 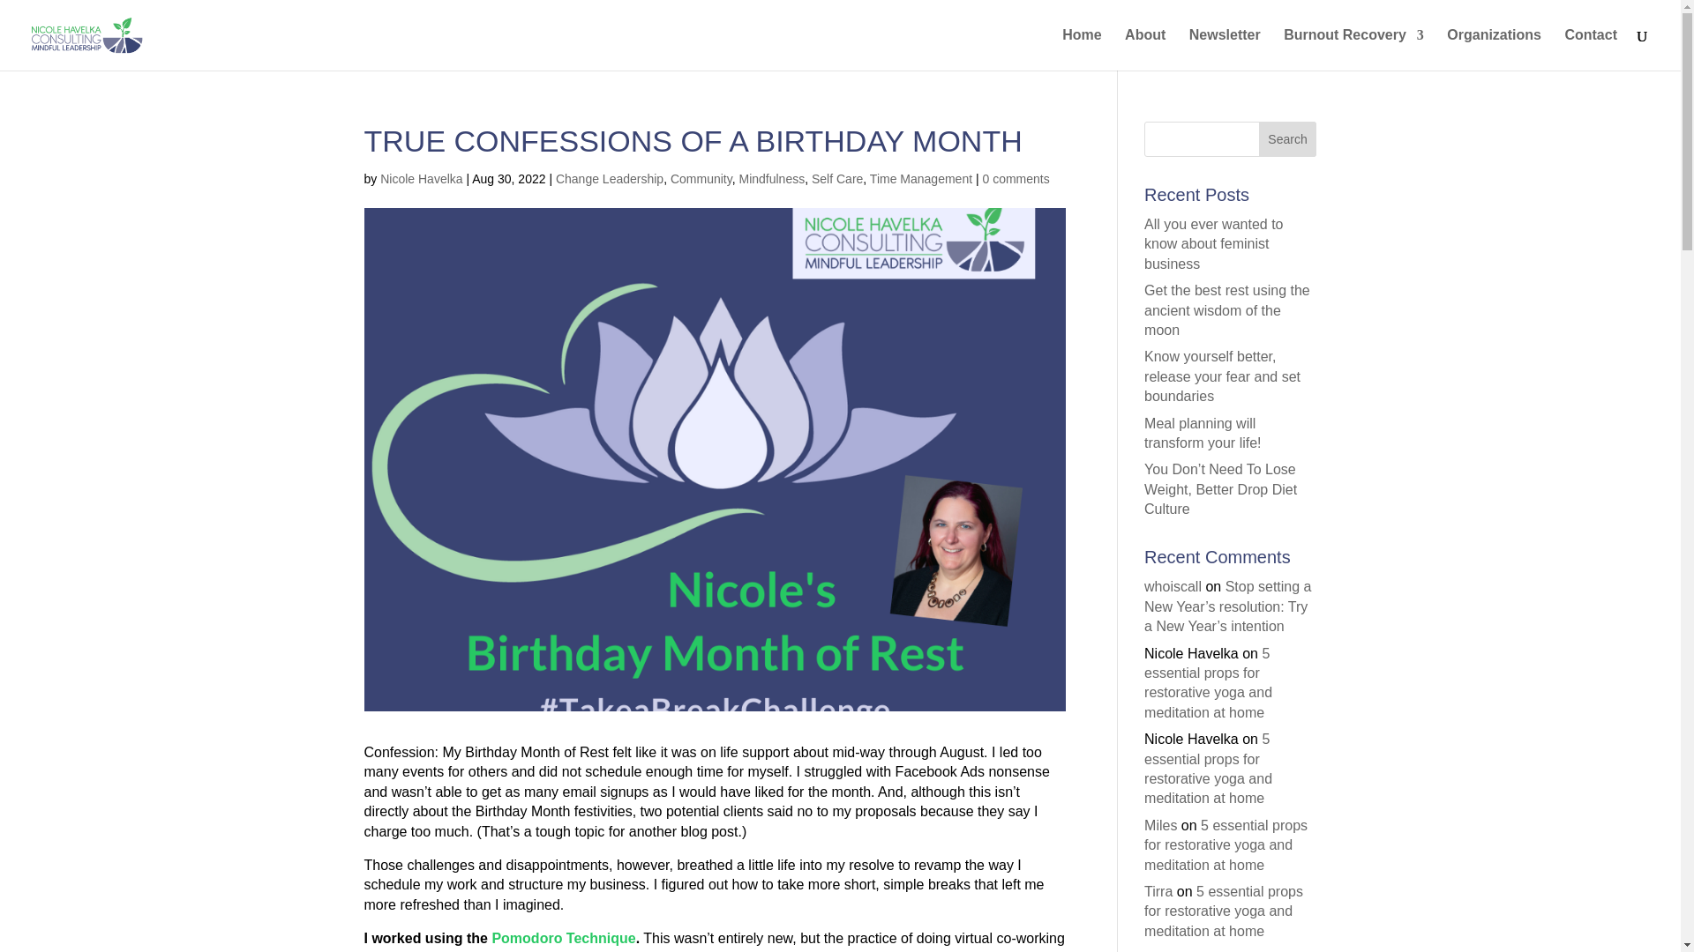 What do you see at coordinates (1226, 310) in the screenshot?
I see `Get the best rest using the ancient wisdom of the moon` at bounding box center [1226, 310].